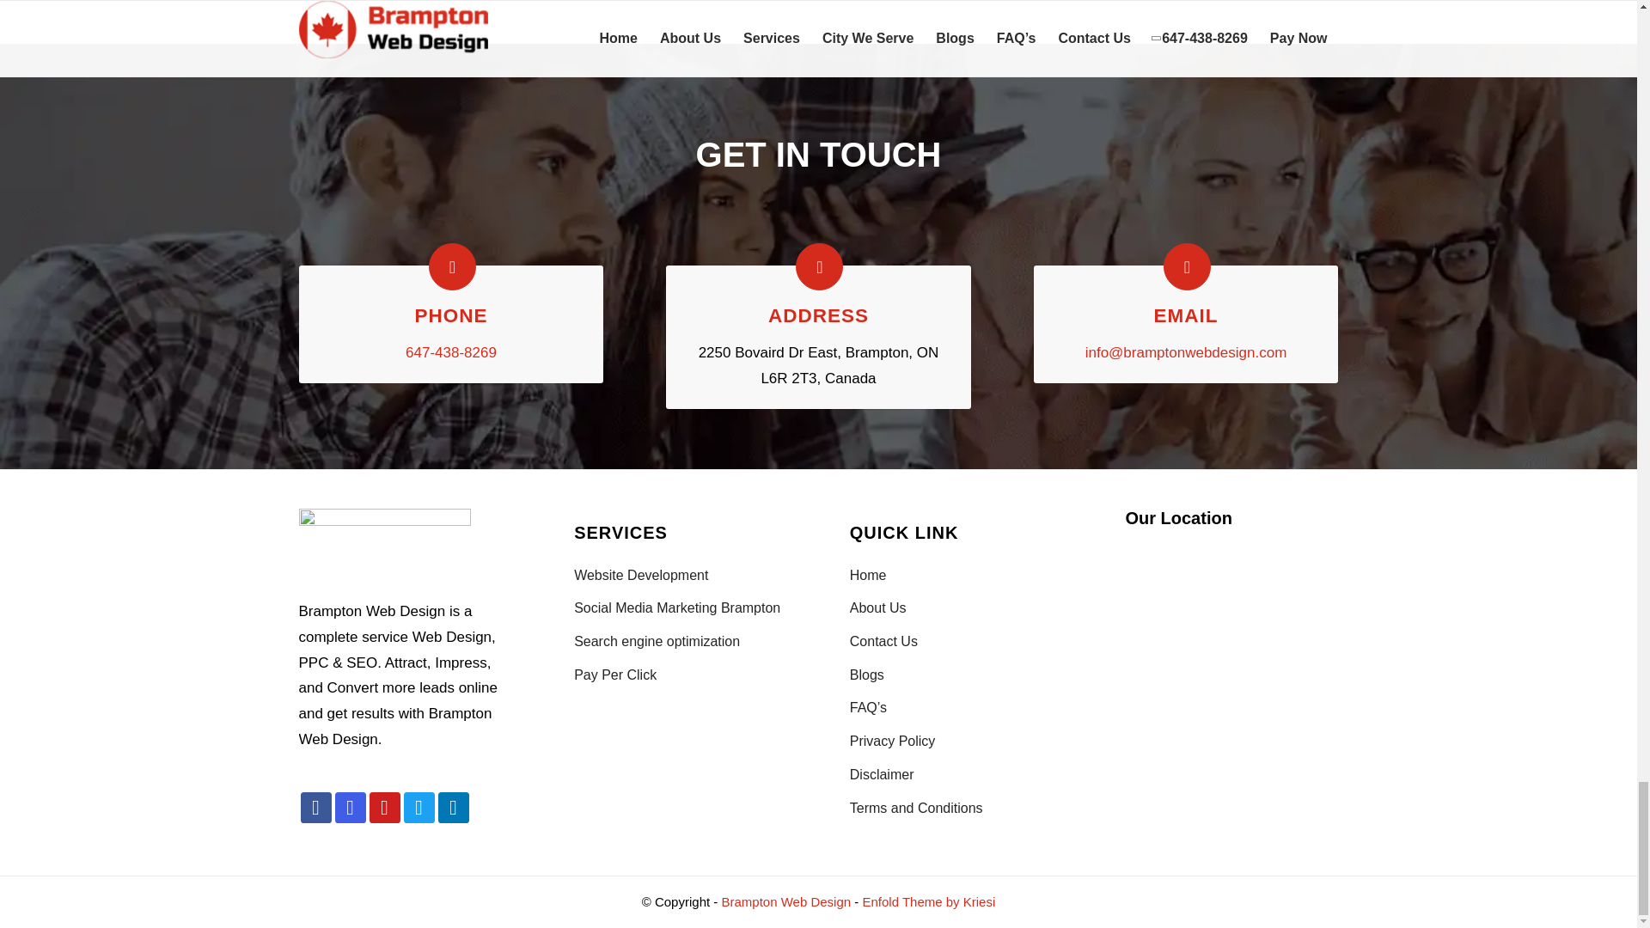 This screenshot has width=1650, height=928. What do you see at coordinates (450, 352) in the screenshot?
I see `647-438-8269` at bounding box center [450, 352].